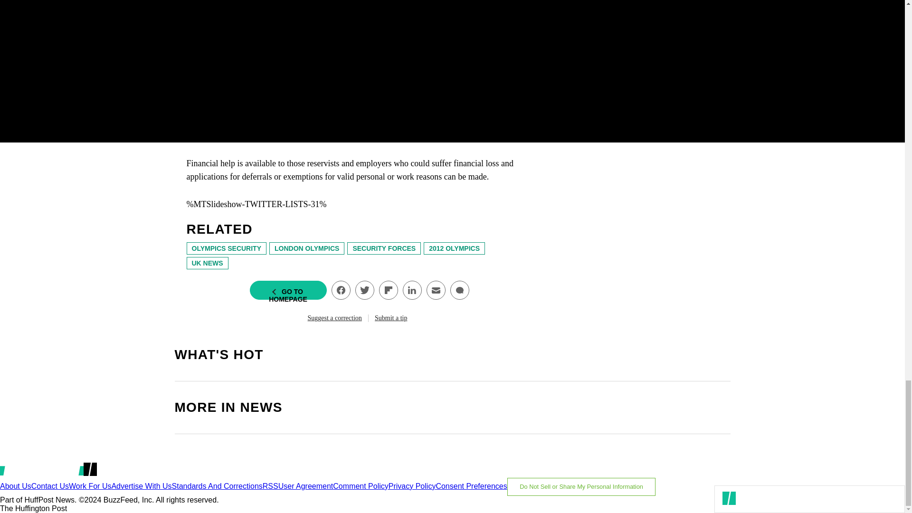 The image size is (912, 513). What do you see at coordinates (688, 82) in the screenshot?
I see `SIGN UP` at bounding box center [688, 82].